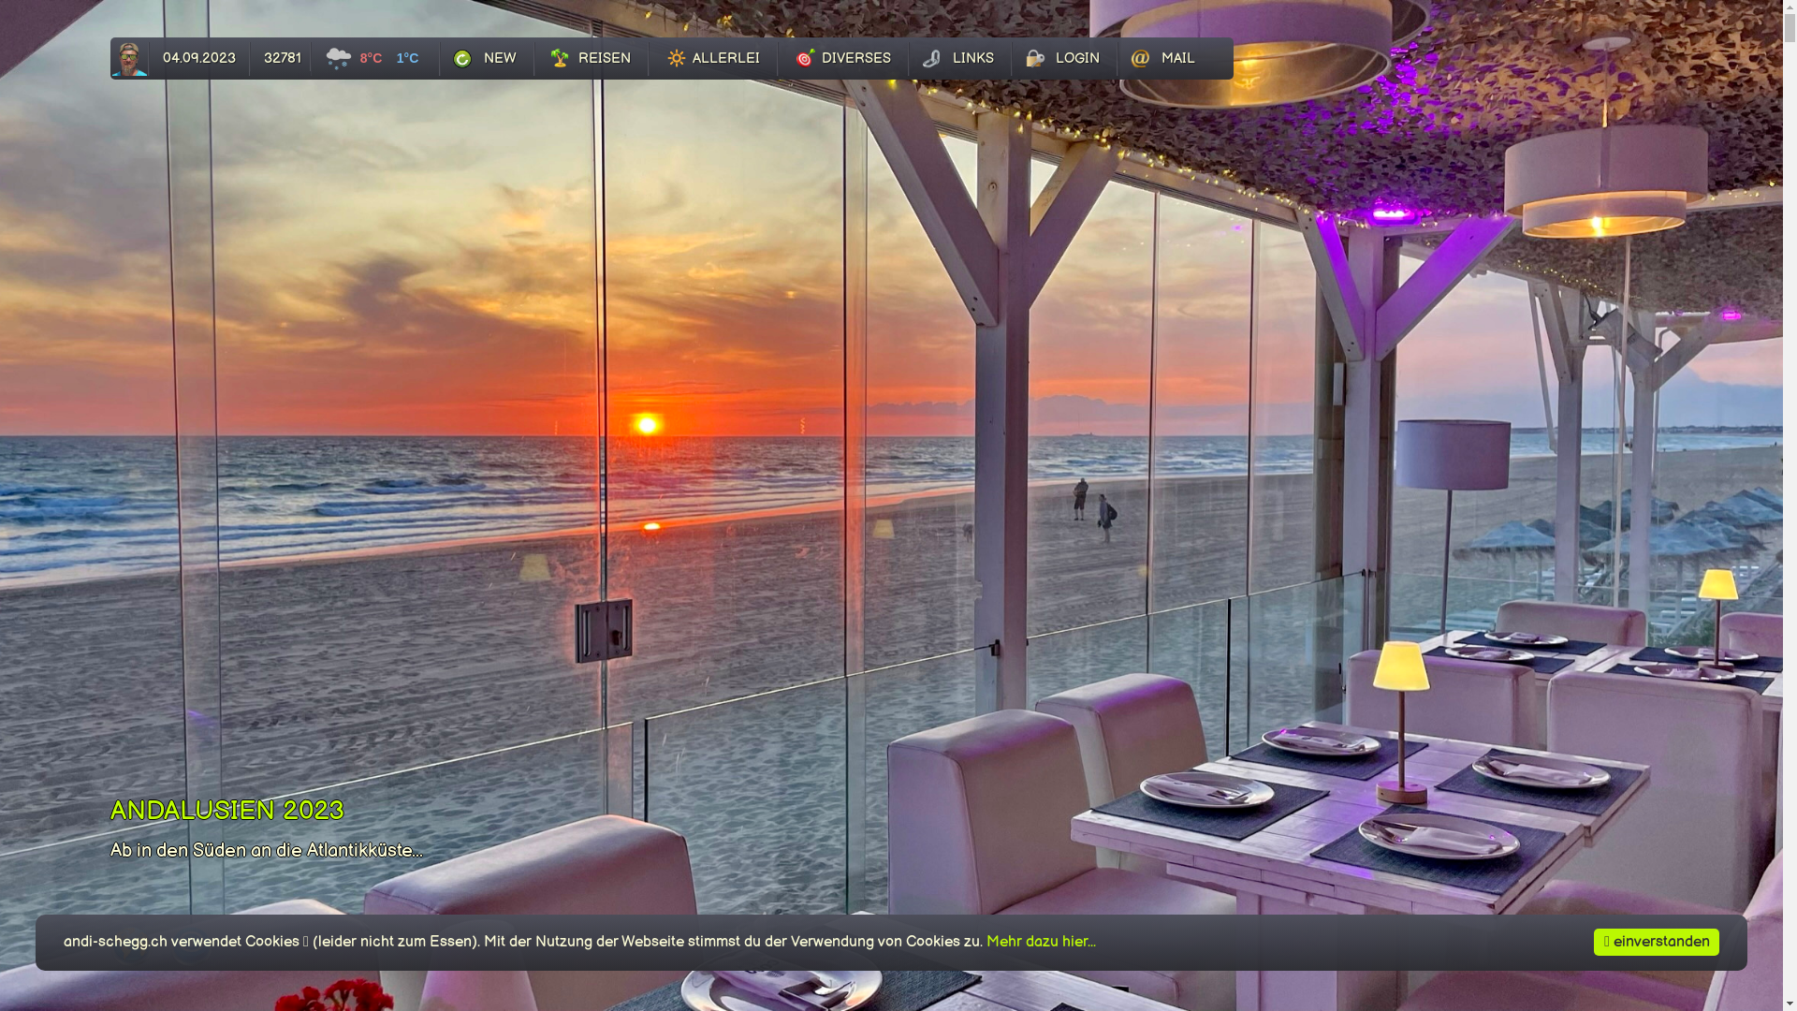  Describe the element at coordinates (1065, 59) in the screenshot. I see `        LOGIN ` at that location.